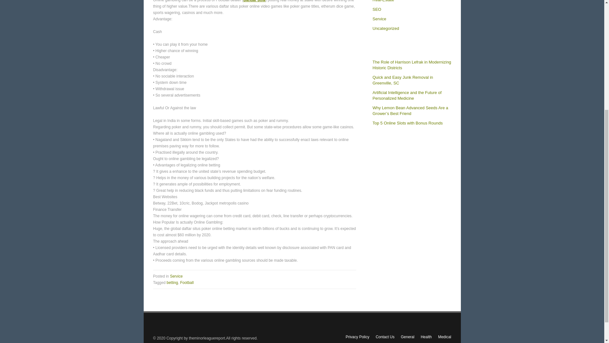  What do you see at coordinates (358, 337) in the screenshot?
I see `Privacy Policy` at bounding box center [358, 337].